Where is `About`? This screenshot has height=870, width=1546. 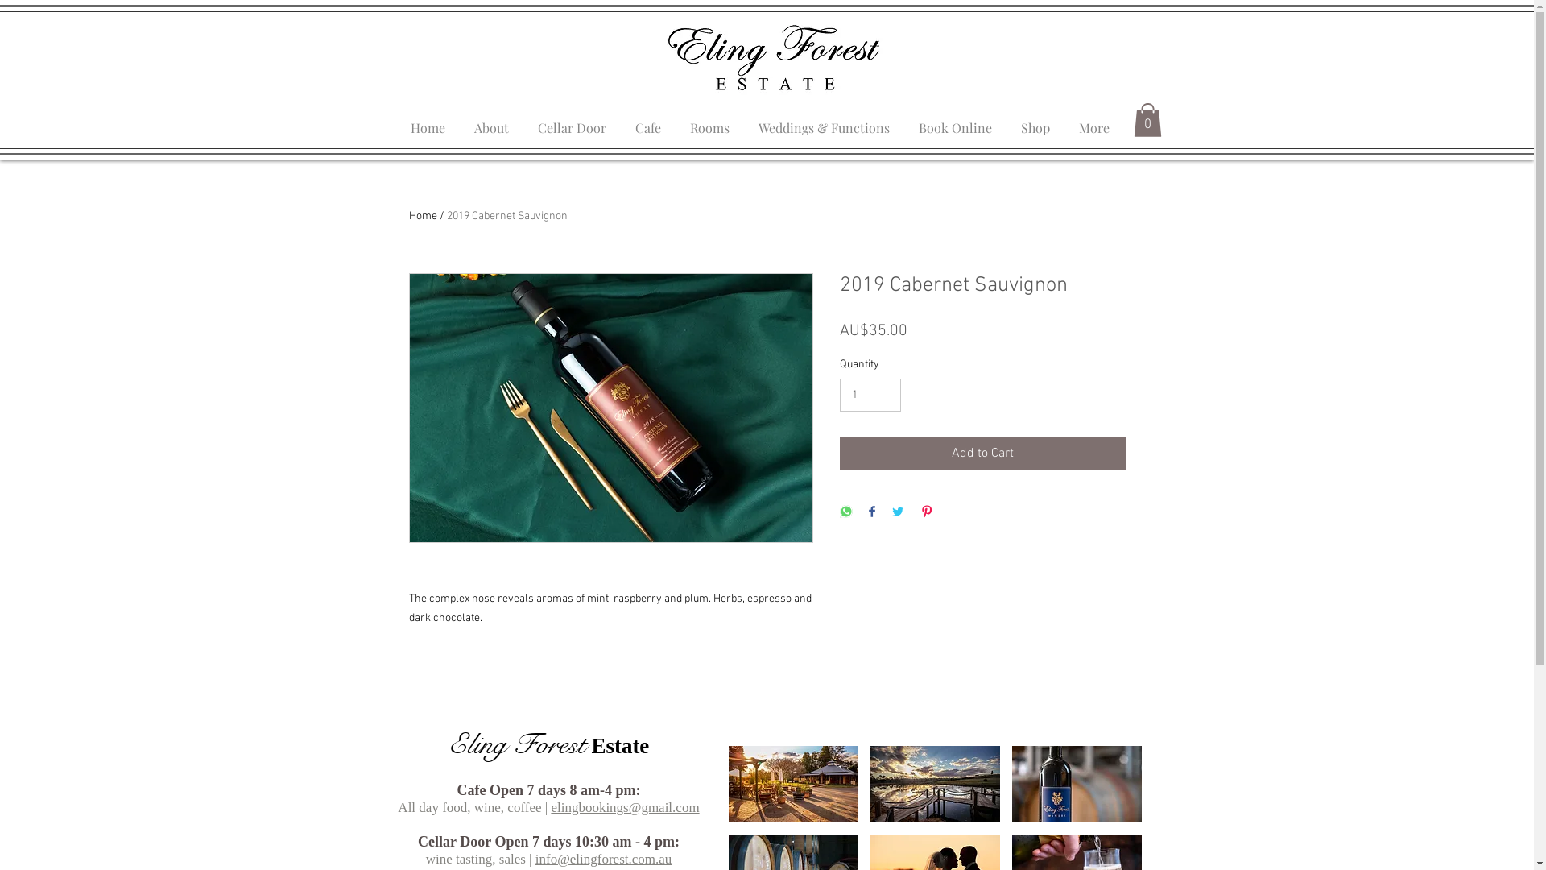
About is located at coordinates (491, 121).